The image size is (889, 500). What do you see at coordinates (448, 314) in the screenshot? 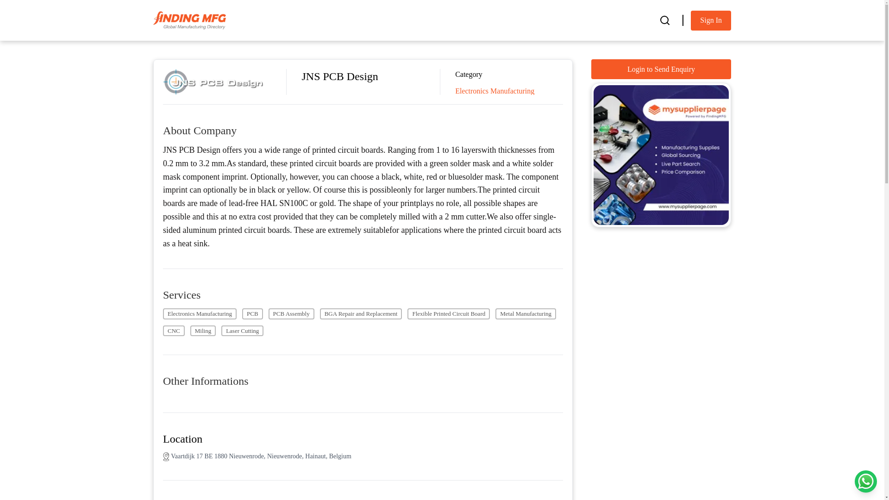
I see `Flexible Printed Circuit Board` at bounding box center [448, 314].